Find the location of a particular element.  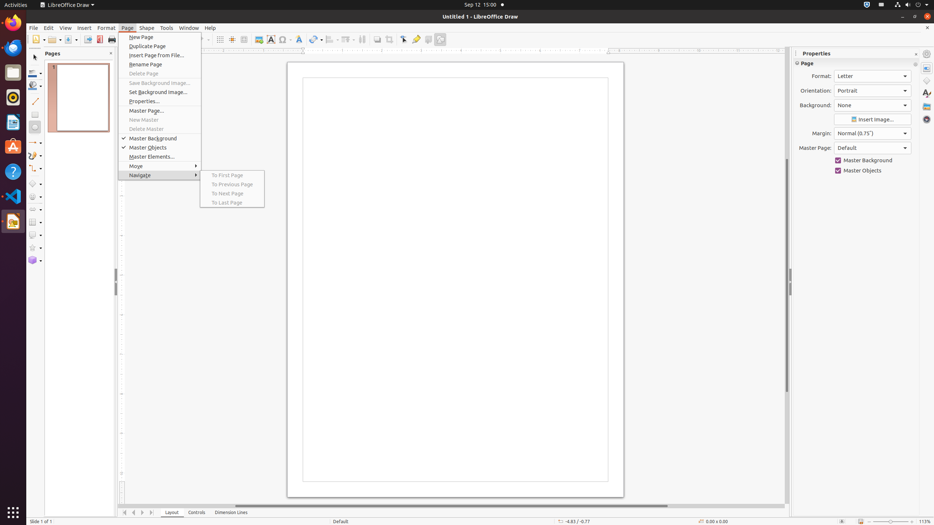

Zoom & Pan is located at coordinates (244, 39).